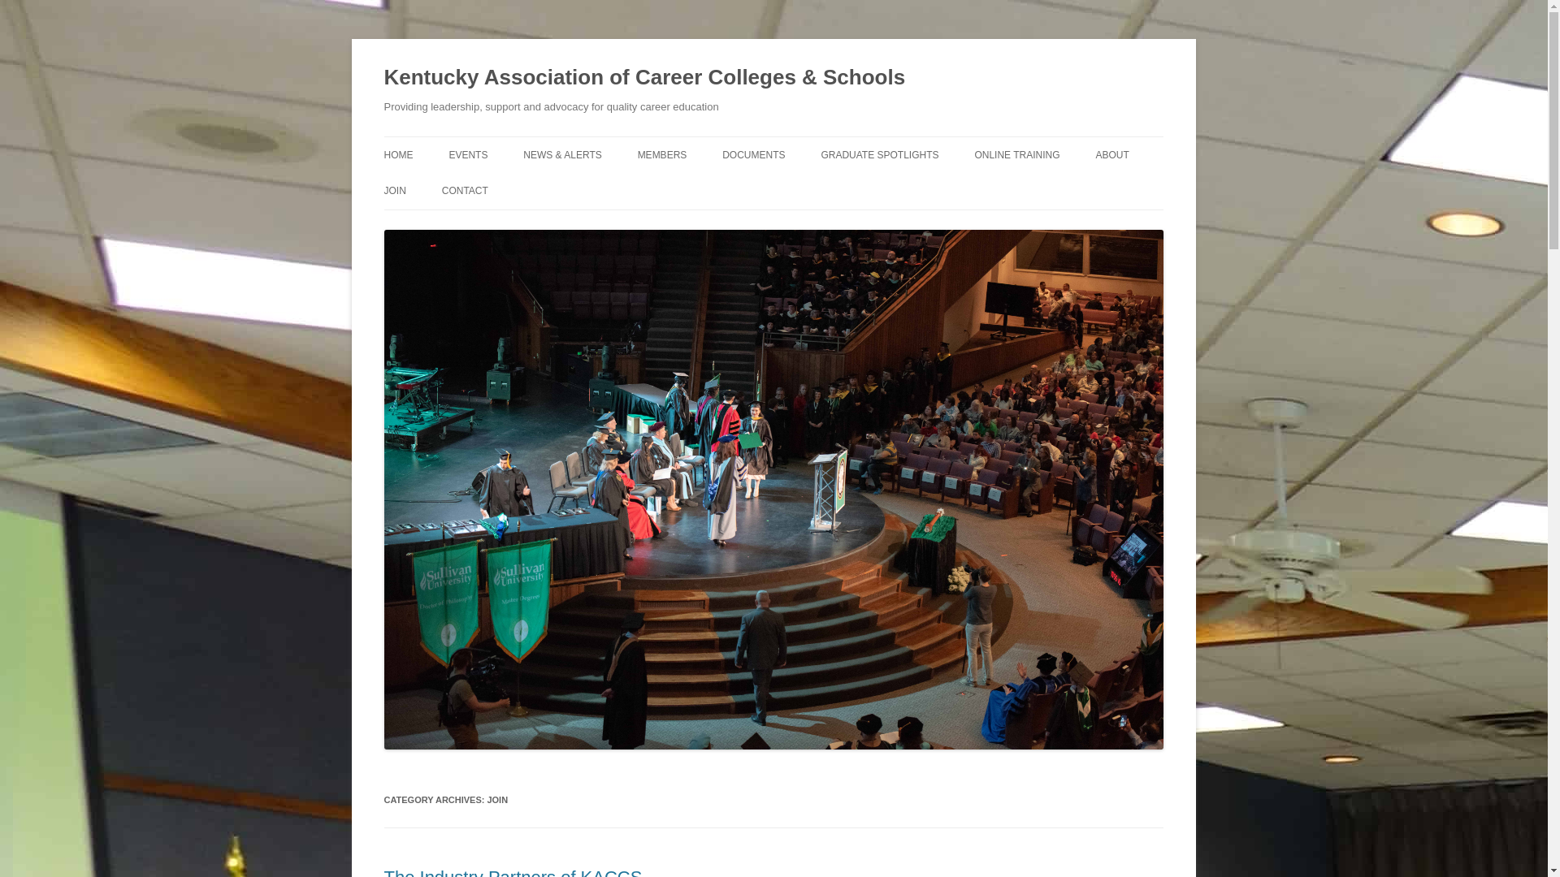  What do you see at coordinates (663, 154) in the screenshot?
I see `MEMBERS` at bounding box center [663, 154].